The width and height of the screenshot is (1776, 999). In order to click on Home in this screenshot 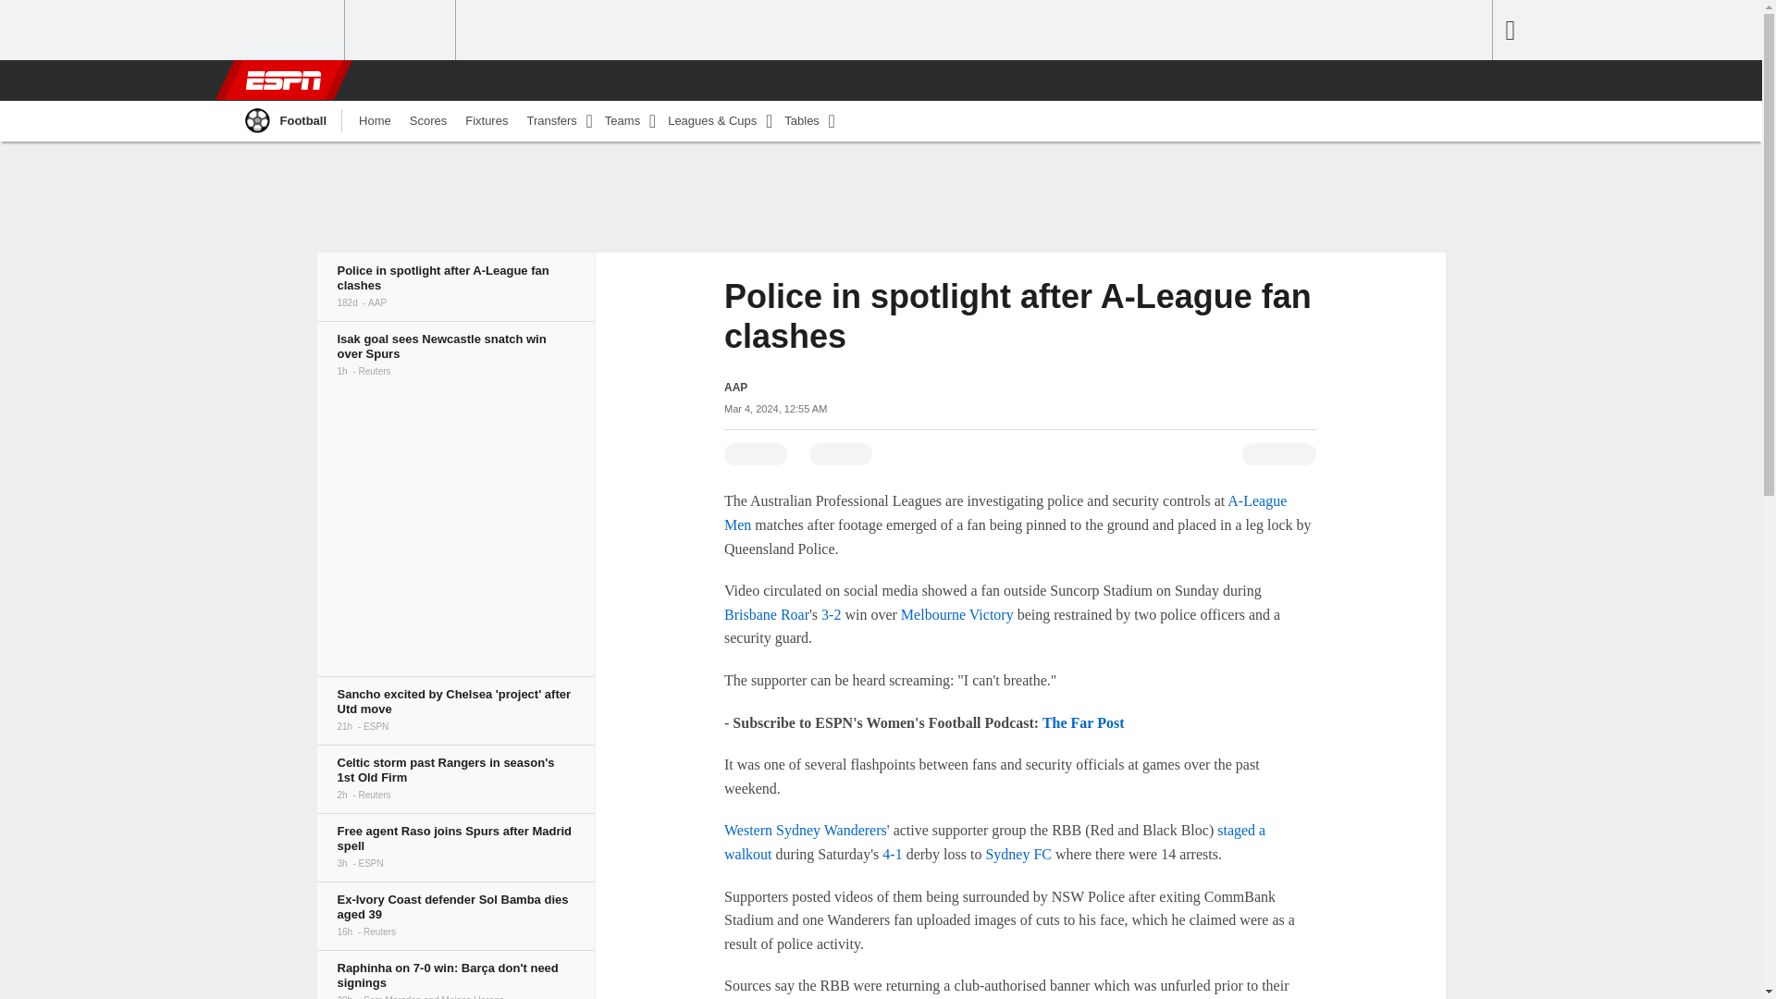, I will do `click(376, 121)`.